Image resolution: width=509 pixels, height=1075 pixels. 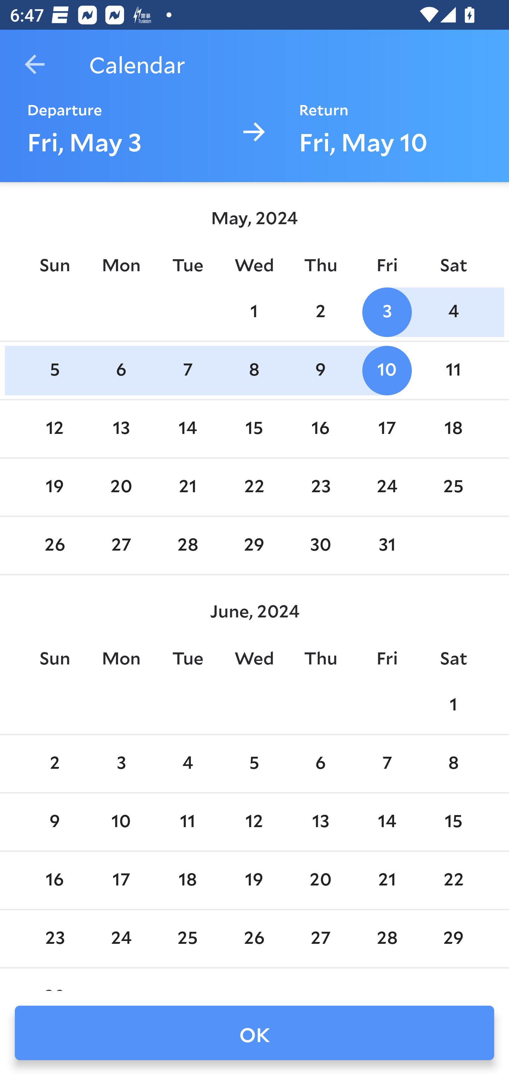 I want to click on 30, so click(x=320, y=546).